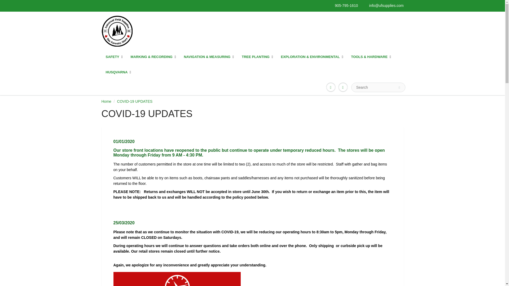  Describe the element at coordinates (114, 57) in the screenshot. I see `SAFETY` at that location.